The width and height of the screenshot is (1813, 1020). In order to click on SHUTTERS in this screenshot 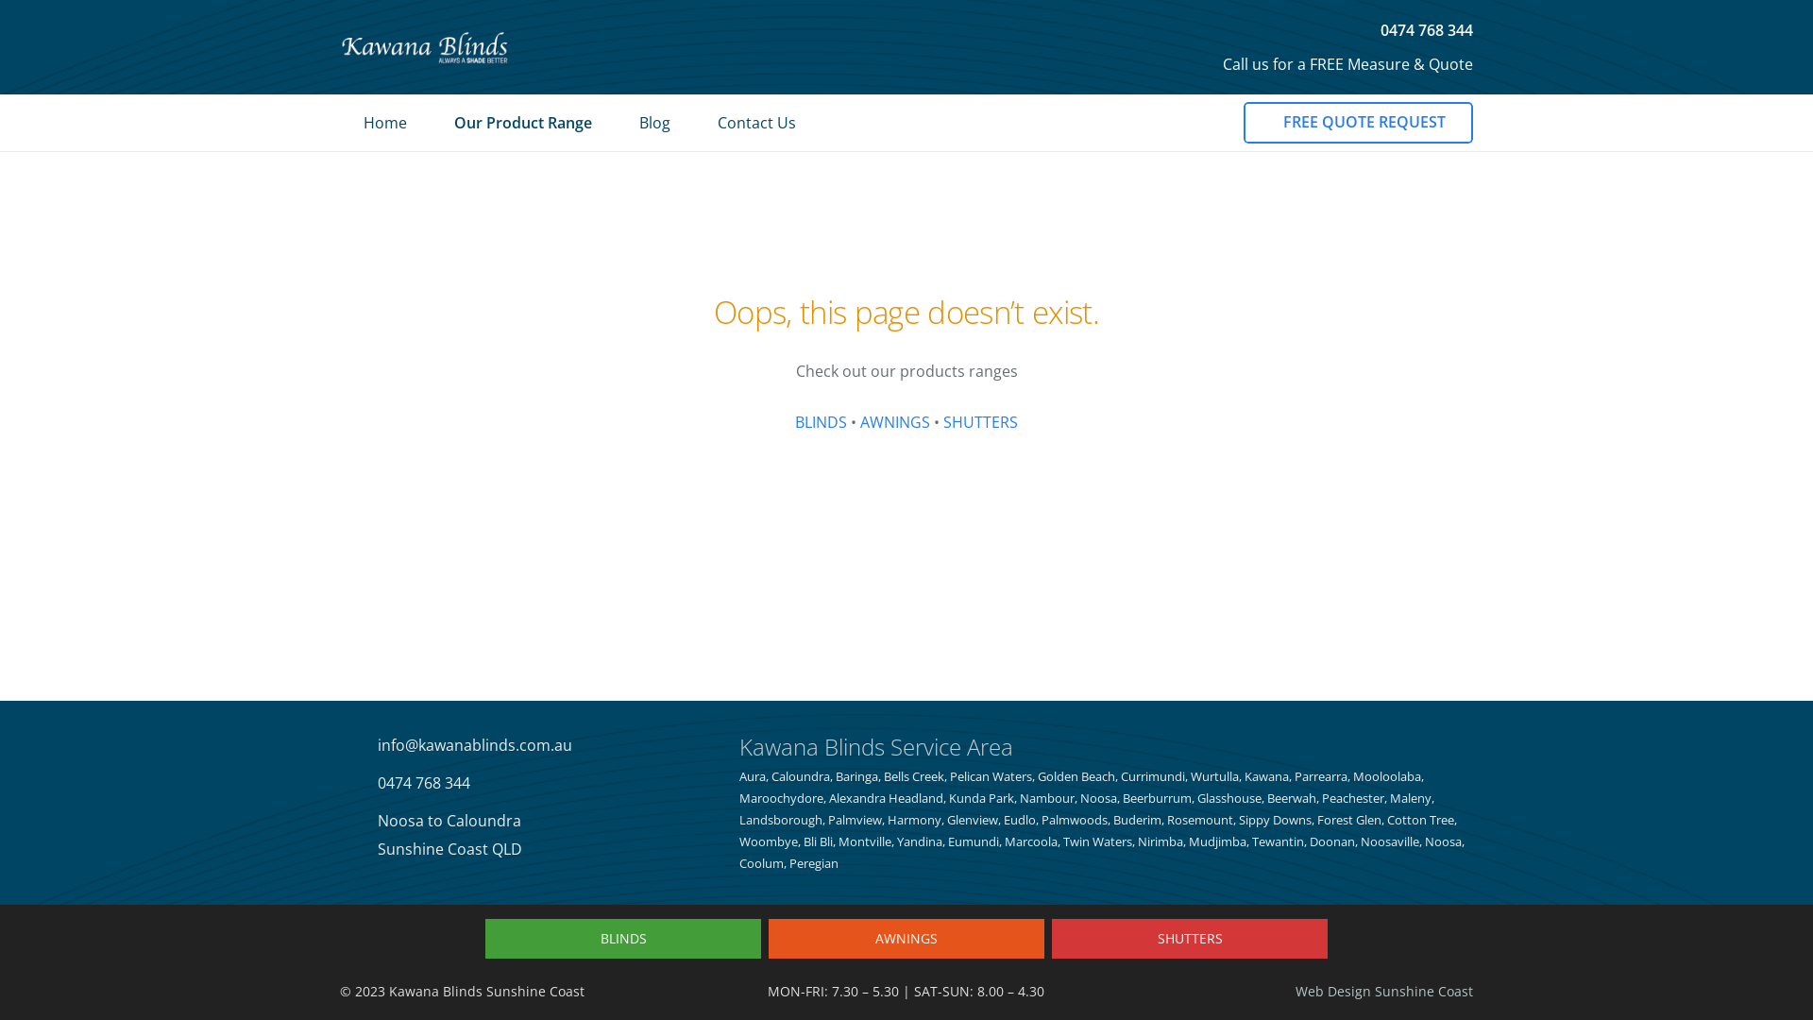, I will do `click(1190, 939)`.